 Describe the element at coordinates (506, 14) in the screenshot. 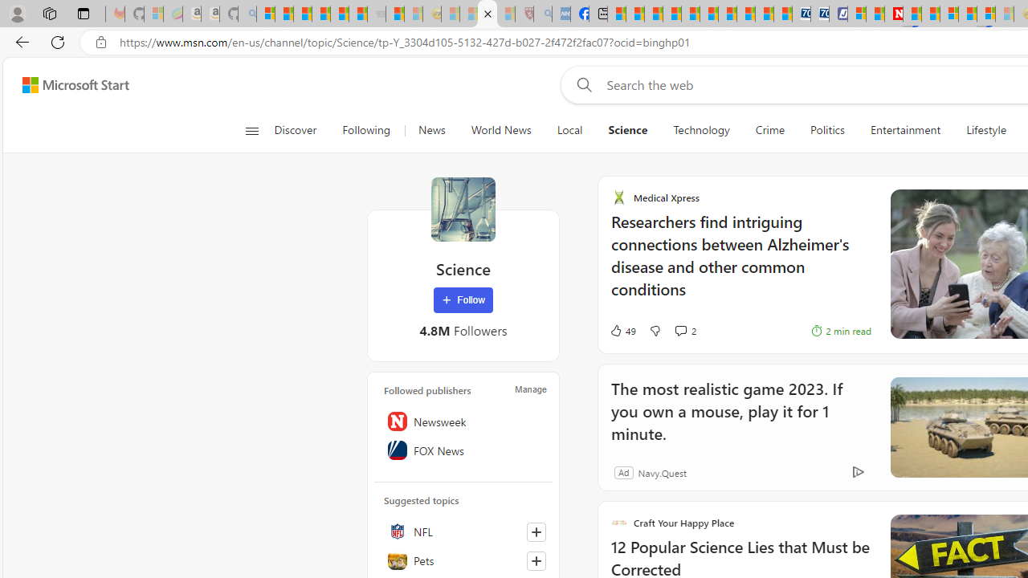

I see `12 Popular Science Lies that Must be Corrected - Sleeping` at that location.